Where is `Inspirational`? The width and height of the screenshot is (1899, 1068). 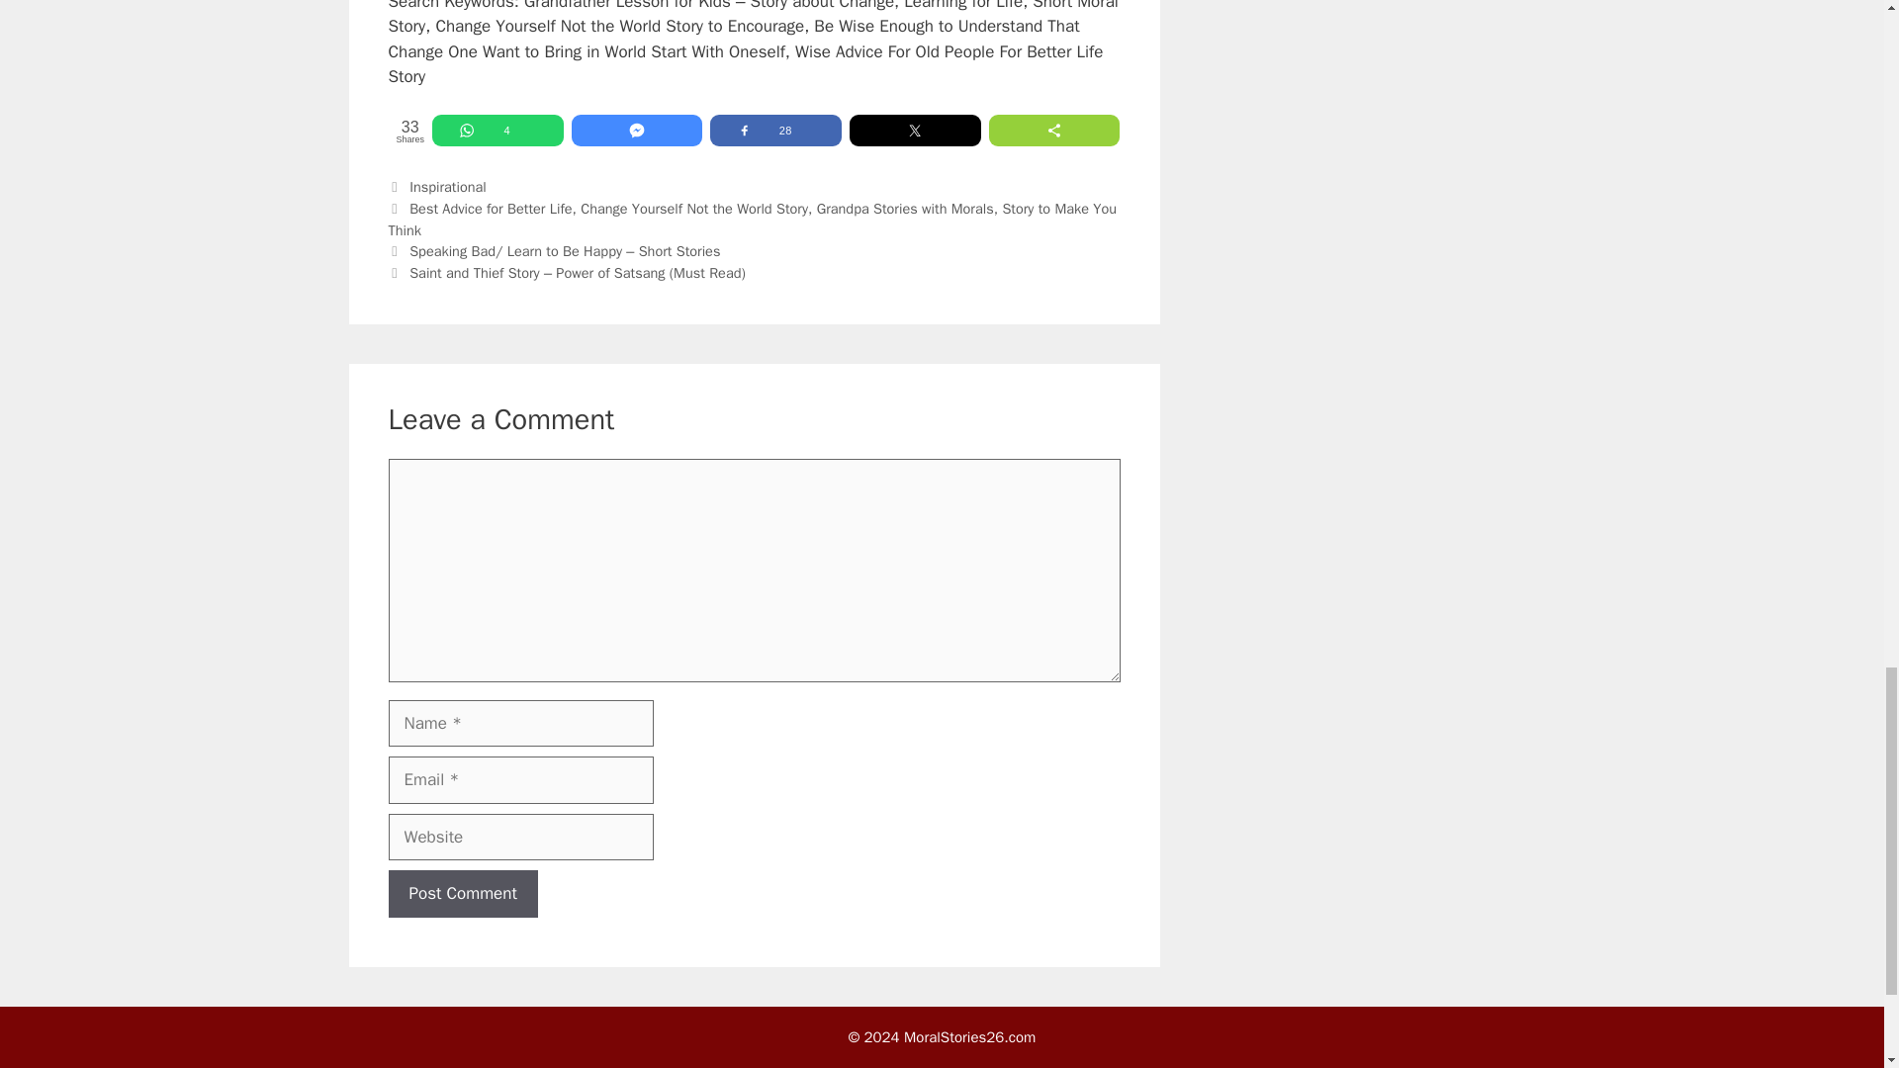
Inspirational is located at coordinates (447, 186).